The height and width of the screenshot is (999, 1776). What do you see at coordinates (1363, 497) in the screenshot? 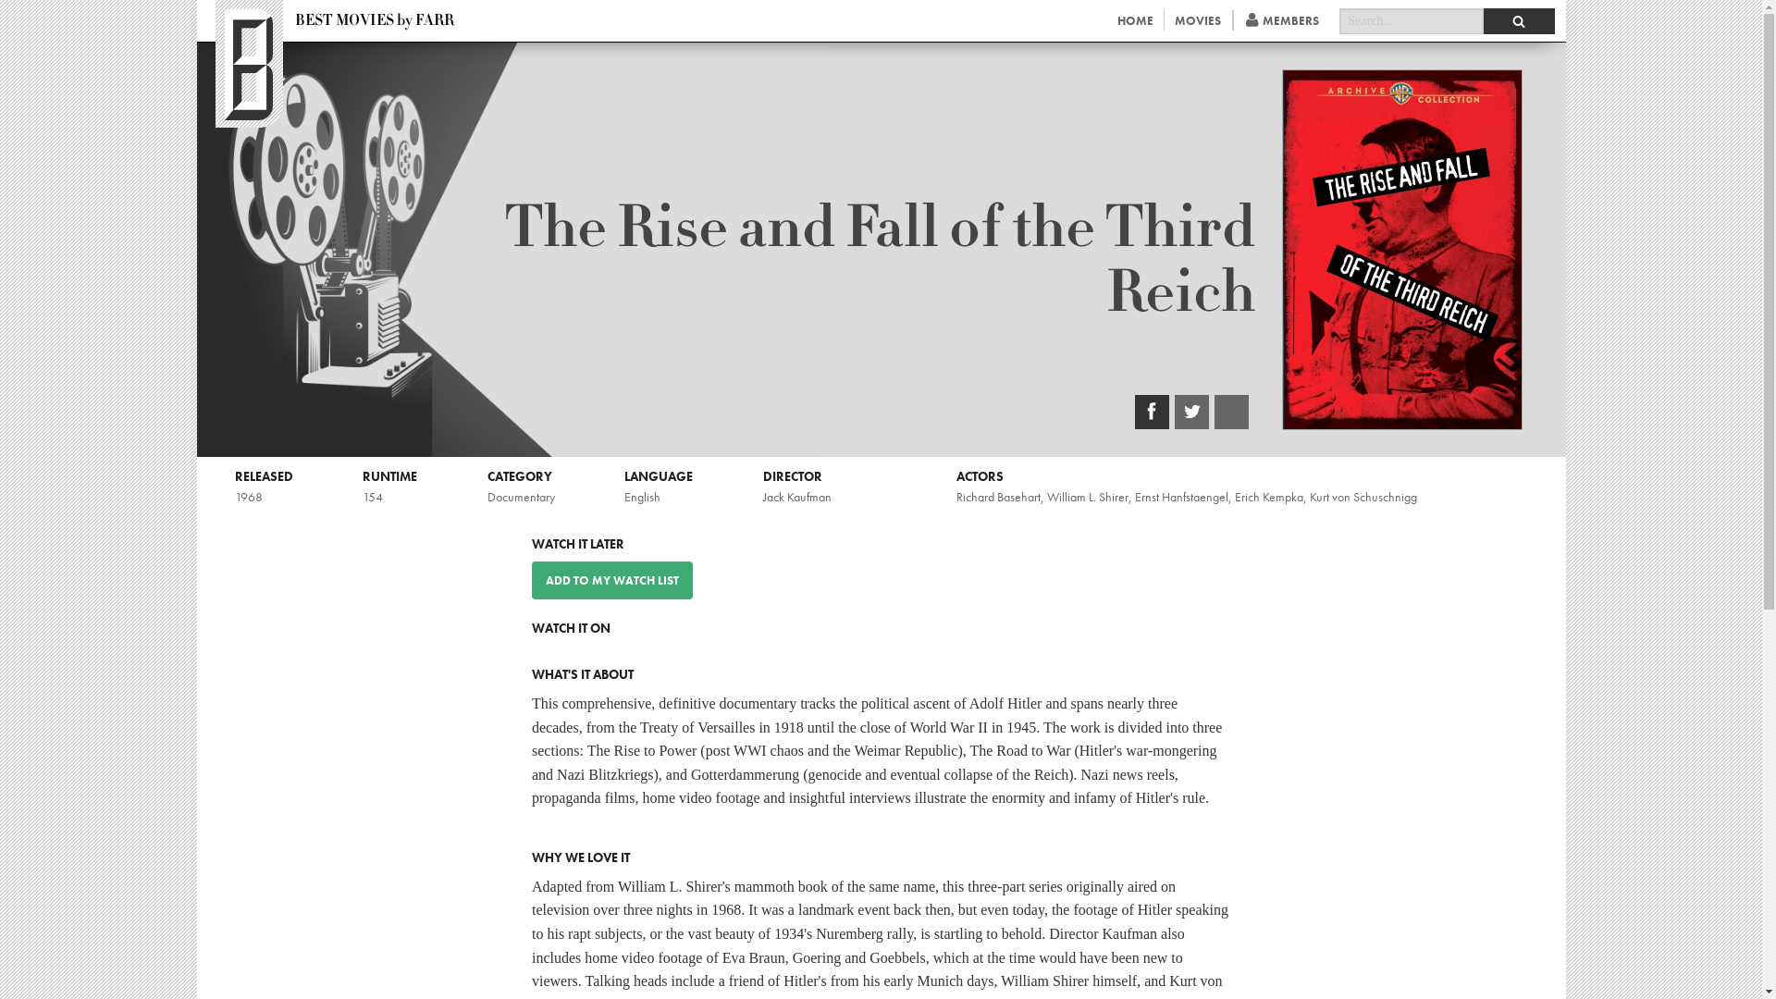
I see `Kurt von Schuschnigg` at bounding box center [1363, 497].